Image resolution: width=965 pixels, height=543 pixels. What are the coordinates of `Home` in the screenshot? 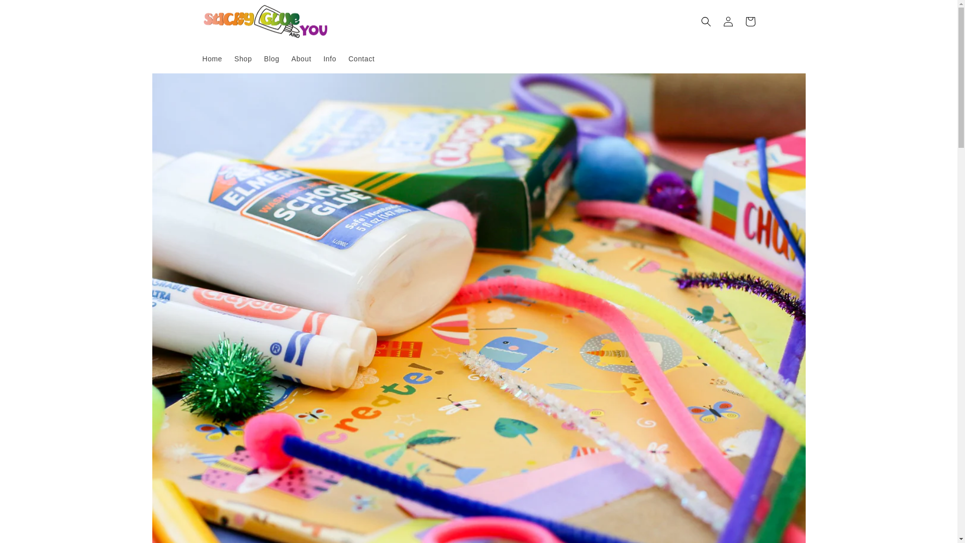 It's located at (212, 59).